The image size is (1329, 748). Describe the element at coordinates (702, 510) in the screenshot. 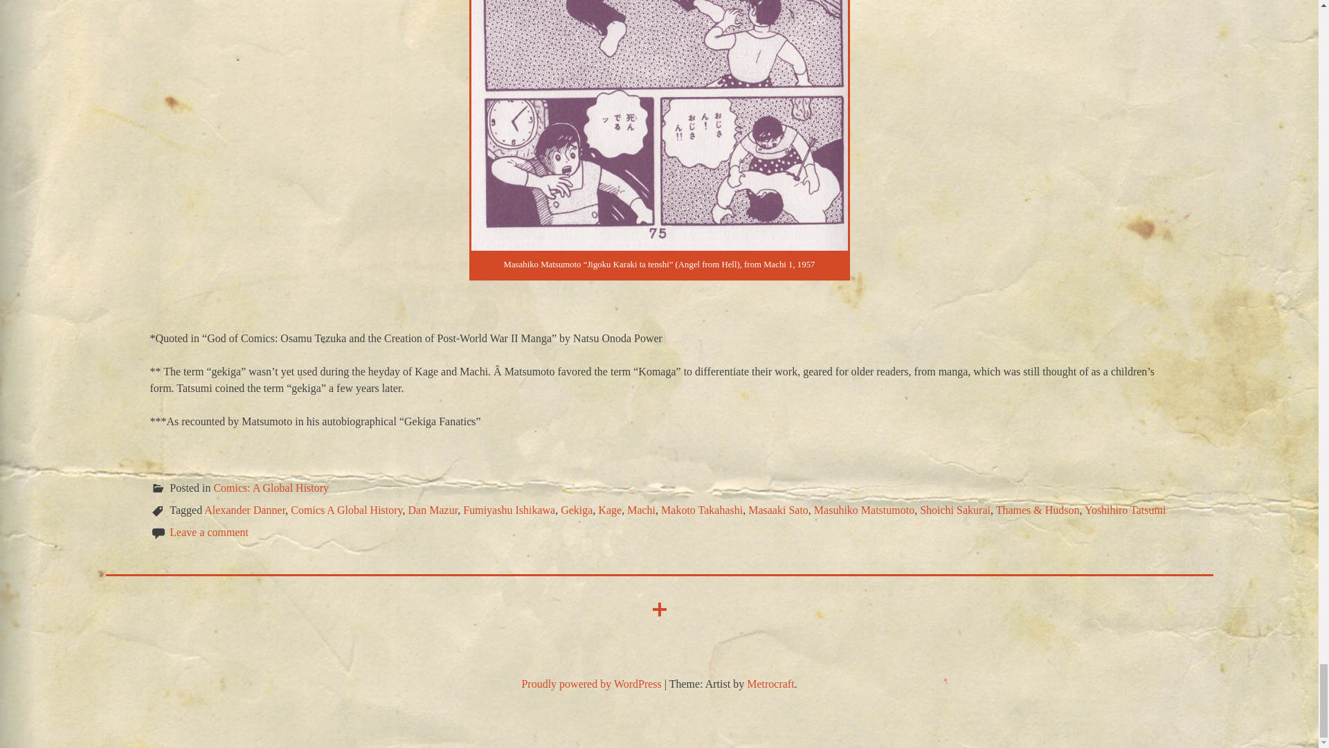

I see `Makoto Takahashi` at that location.